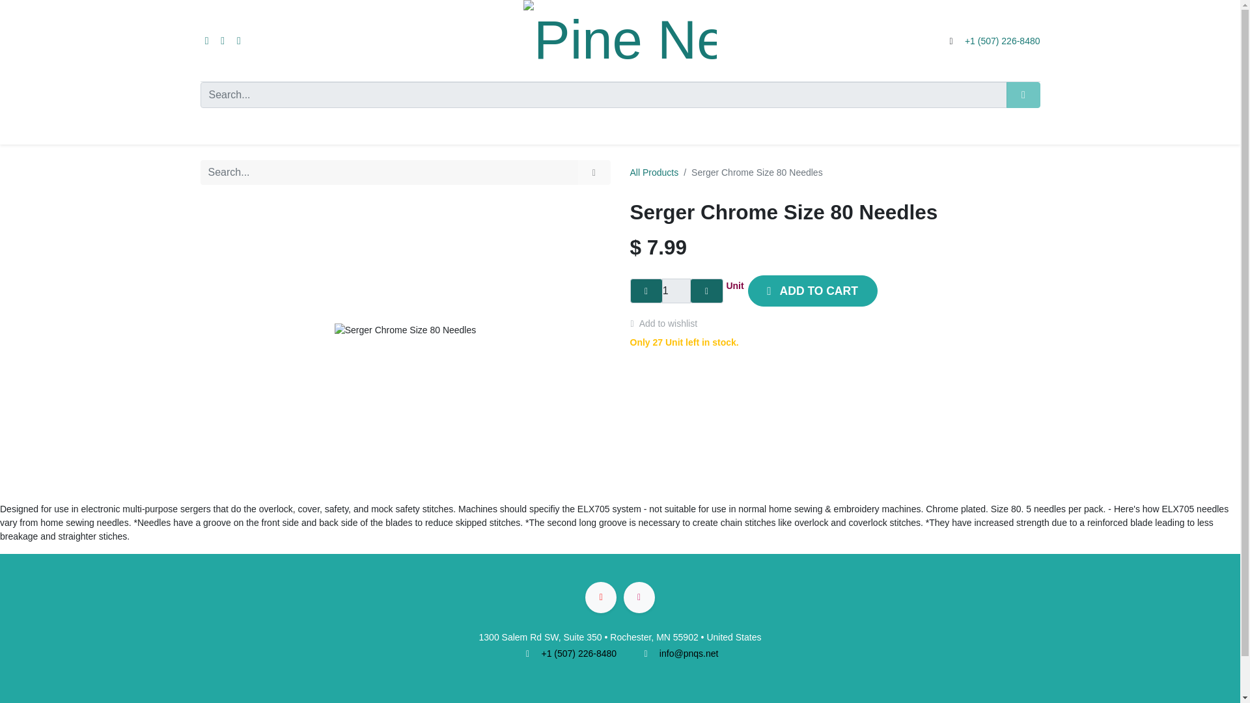 The image size is (1250, 703). Describe the element at coordinates (620, 40) in the screenshot. I see `Pine Needles Quilt Shop` at that location.